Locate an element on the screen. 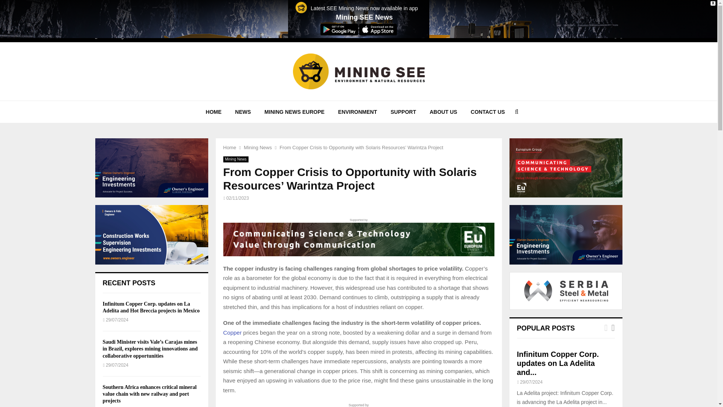  Mining News is located at coordinates (235, 159).